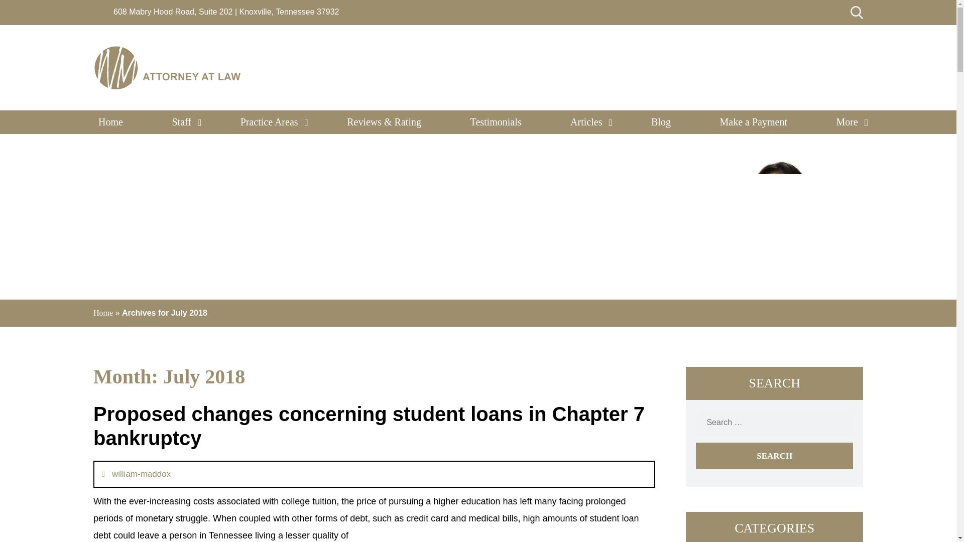 This screenshot has height=542, width=964. What do you see at coordinates (774, 456) in the screenshot?
I see `Search` at bounding box center [774, 456].